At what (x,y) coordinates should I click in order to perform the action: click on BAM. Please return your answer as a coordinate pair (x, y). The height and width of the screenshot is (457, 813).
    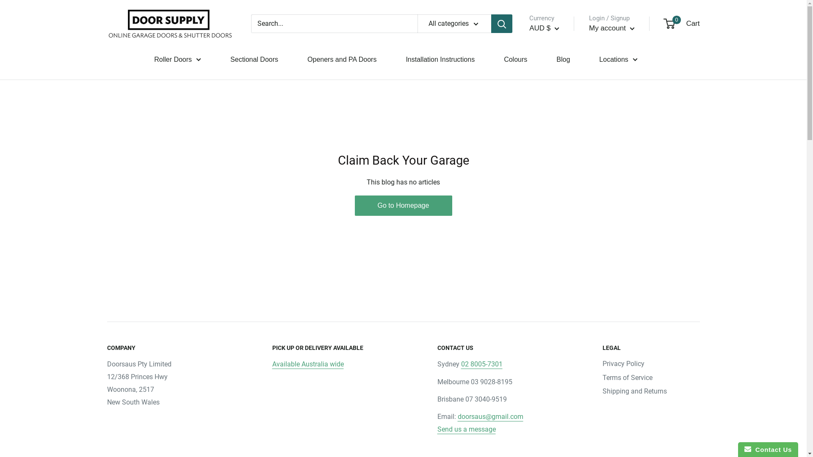
    Looking at the image, I should click on (557, 231).